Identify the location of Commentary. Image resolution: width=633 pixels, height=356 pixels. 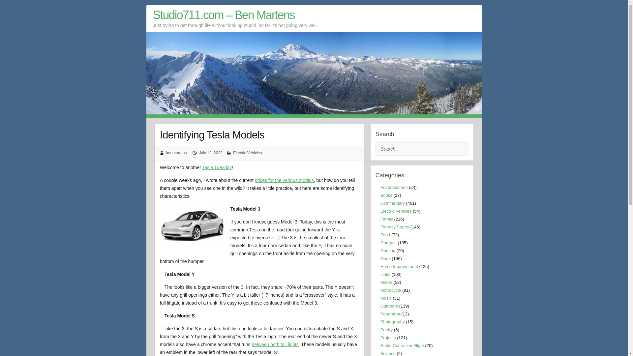
(392, 203).